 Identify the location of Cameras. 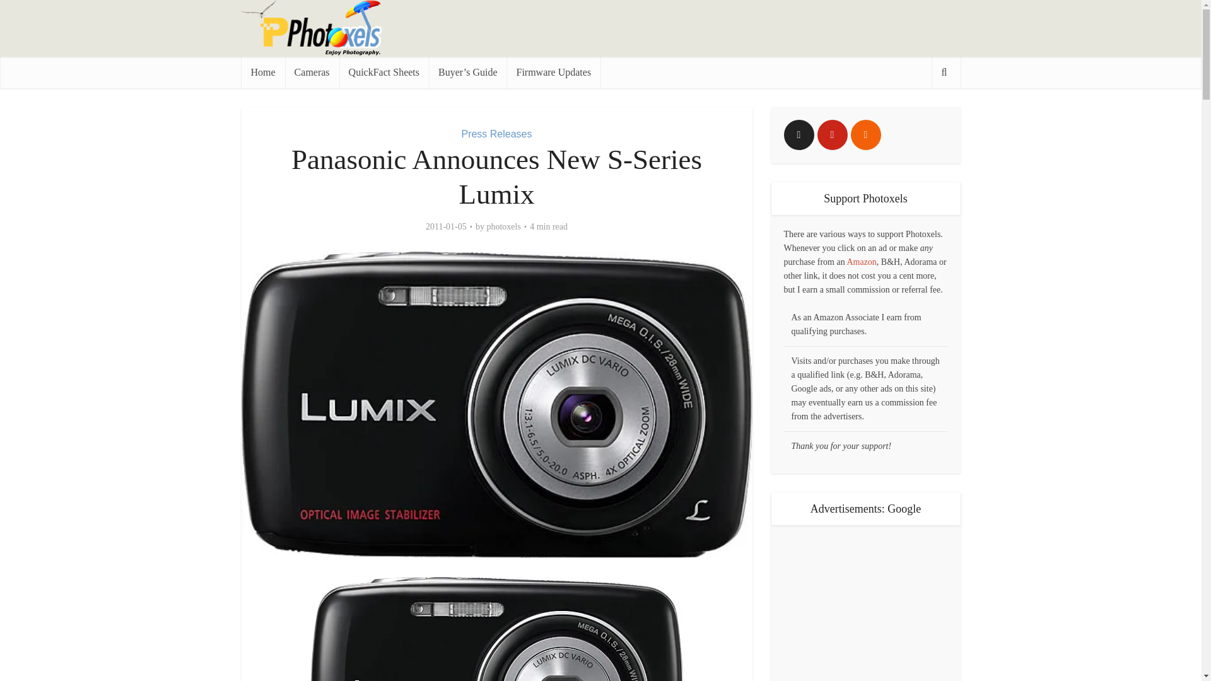
(312, 72).